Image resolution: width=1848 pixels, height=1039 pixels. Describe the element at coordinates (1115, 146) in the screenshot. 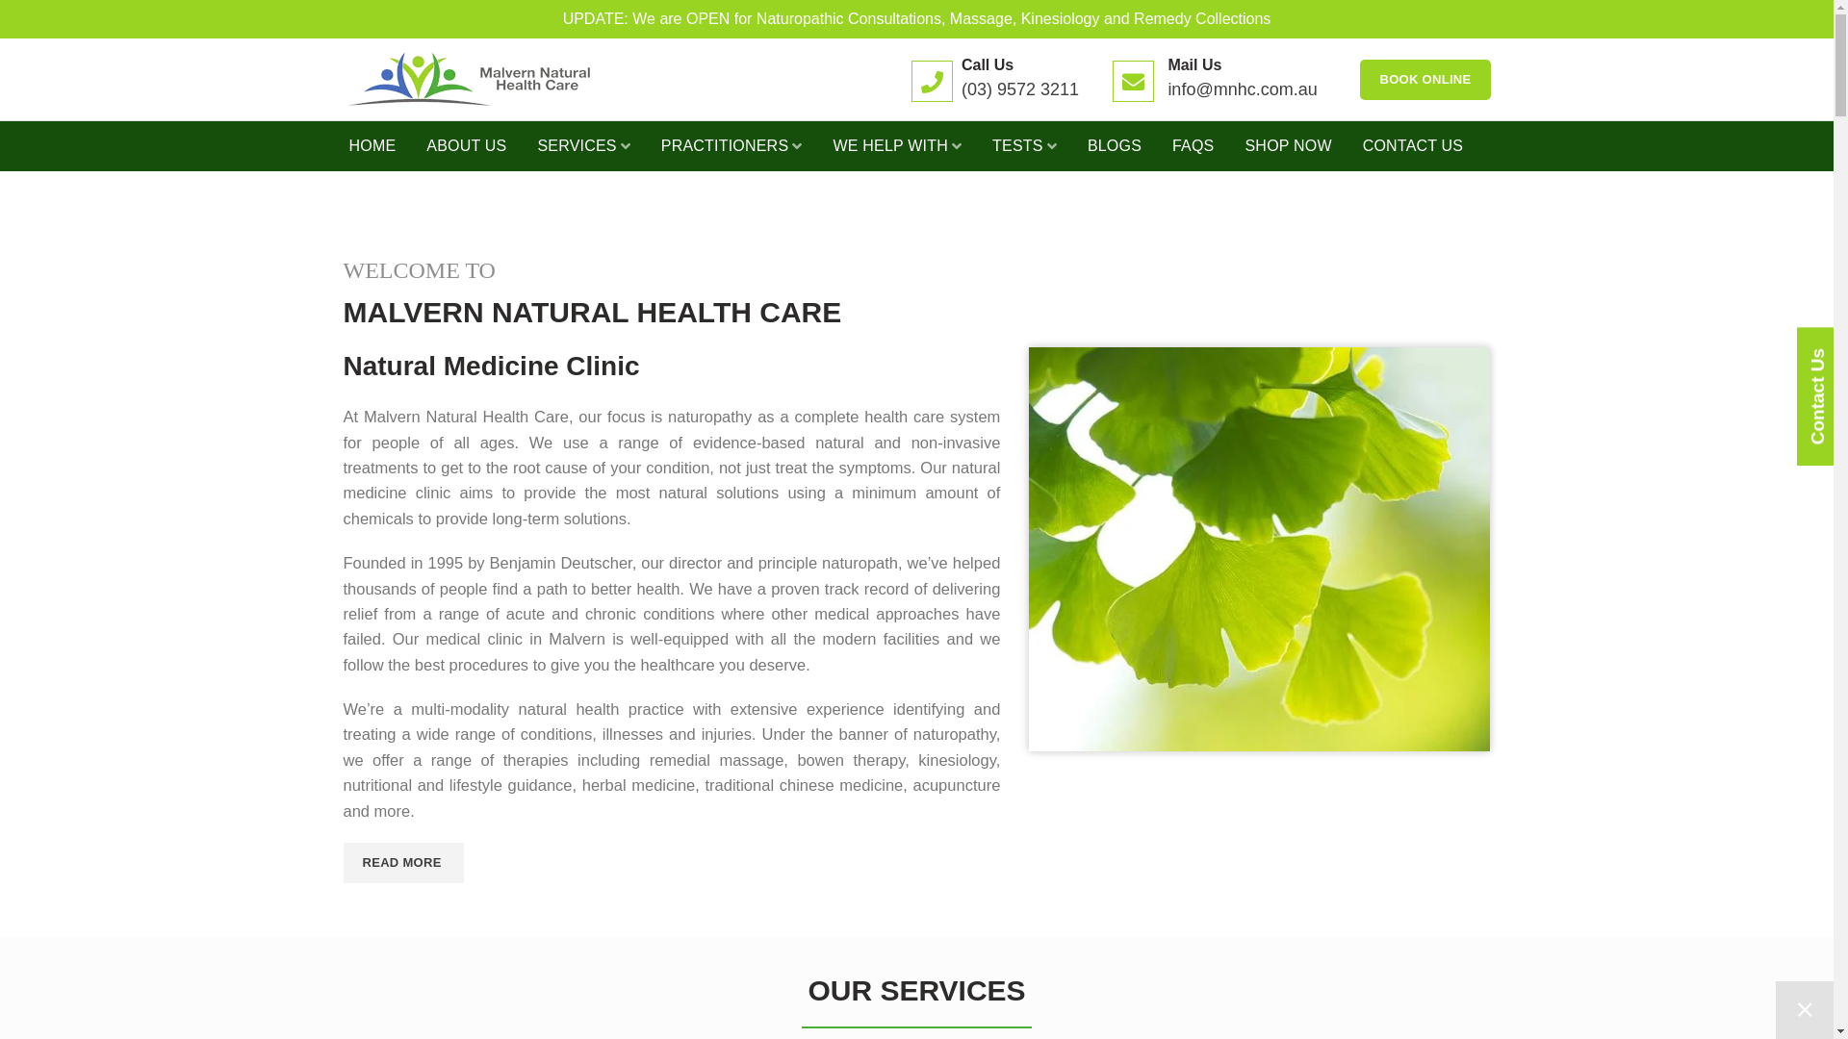

I see `BLOGS` at that location.